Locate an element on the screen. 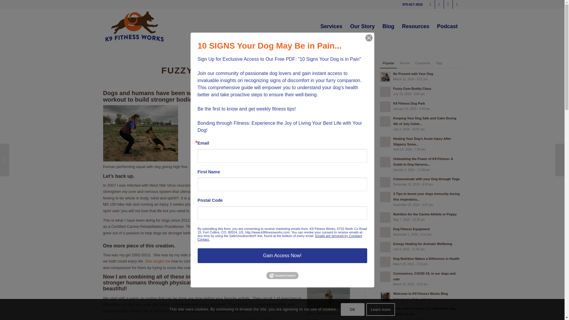  She taught me is located at coordinates (158, 261).